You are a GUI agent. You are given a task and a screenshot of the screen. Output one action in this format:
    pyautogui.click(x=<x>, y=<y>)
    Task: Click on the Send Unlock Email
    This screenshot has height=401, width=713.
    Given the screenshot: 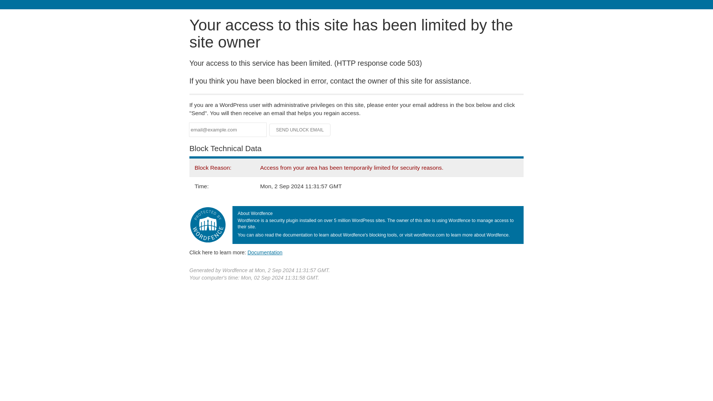 What is the action you would take?
    pyautogui.click(x=300, y=130)
    